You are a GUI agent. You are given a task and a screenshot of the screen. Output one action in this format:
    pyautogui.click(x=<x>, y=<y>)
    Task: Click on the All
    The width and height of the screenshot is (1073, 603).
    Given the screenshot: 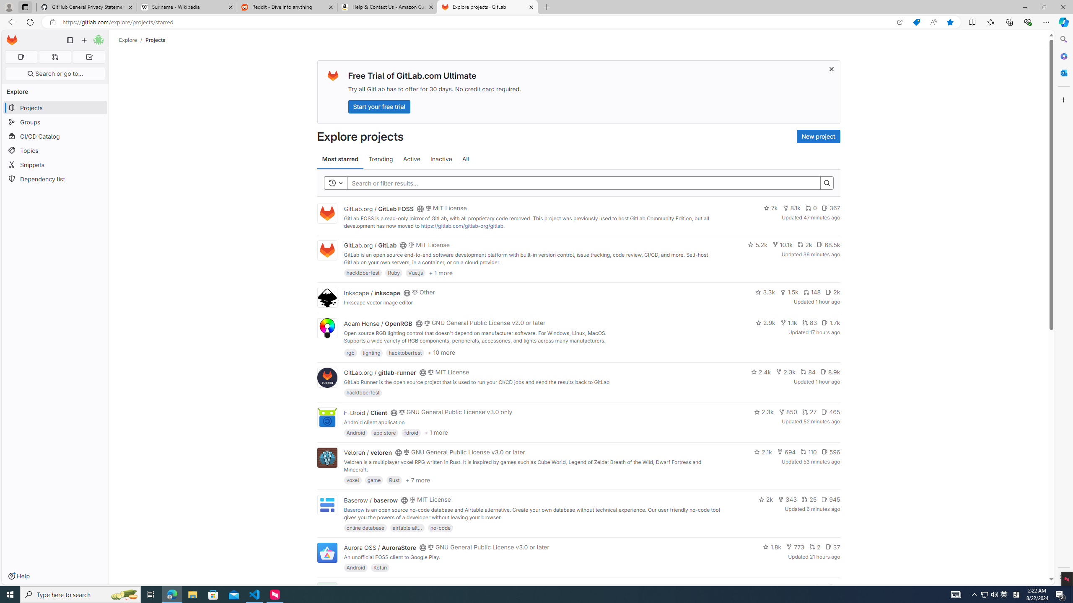 What is the action you would take?
    pyautogui.click(x=466, y=159)
    